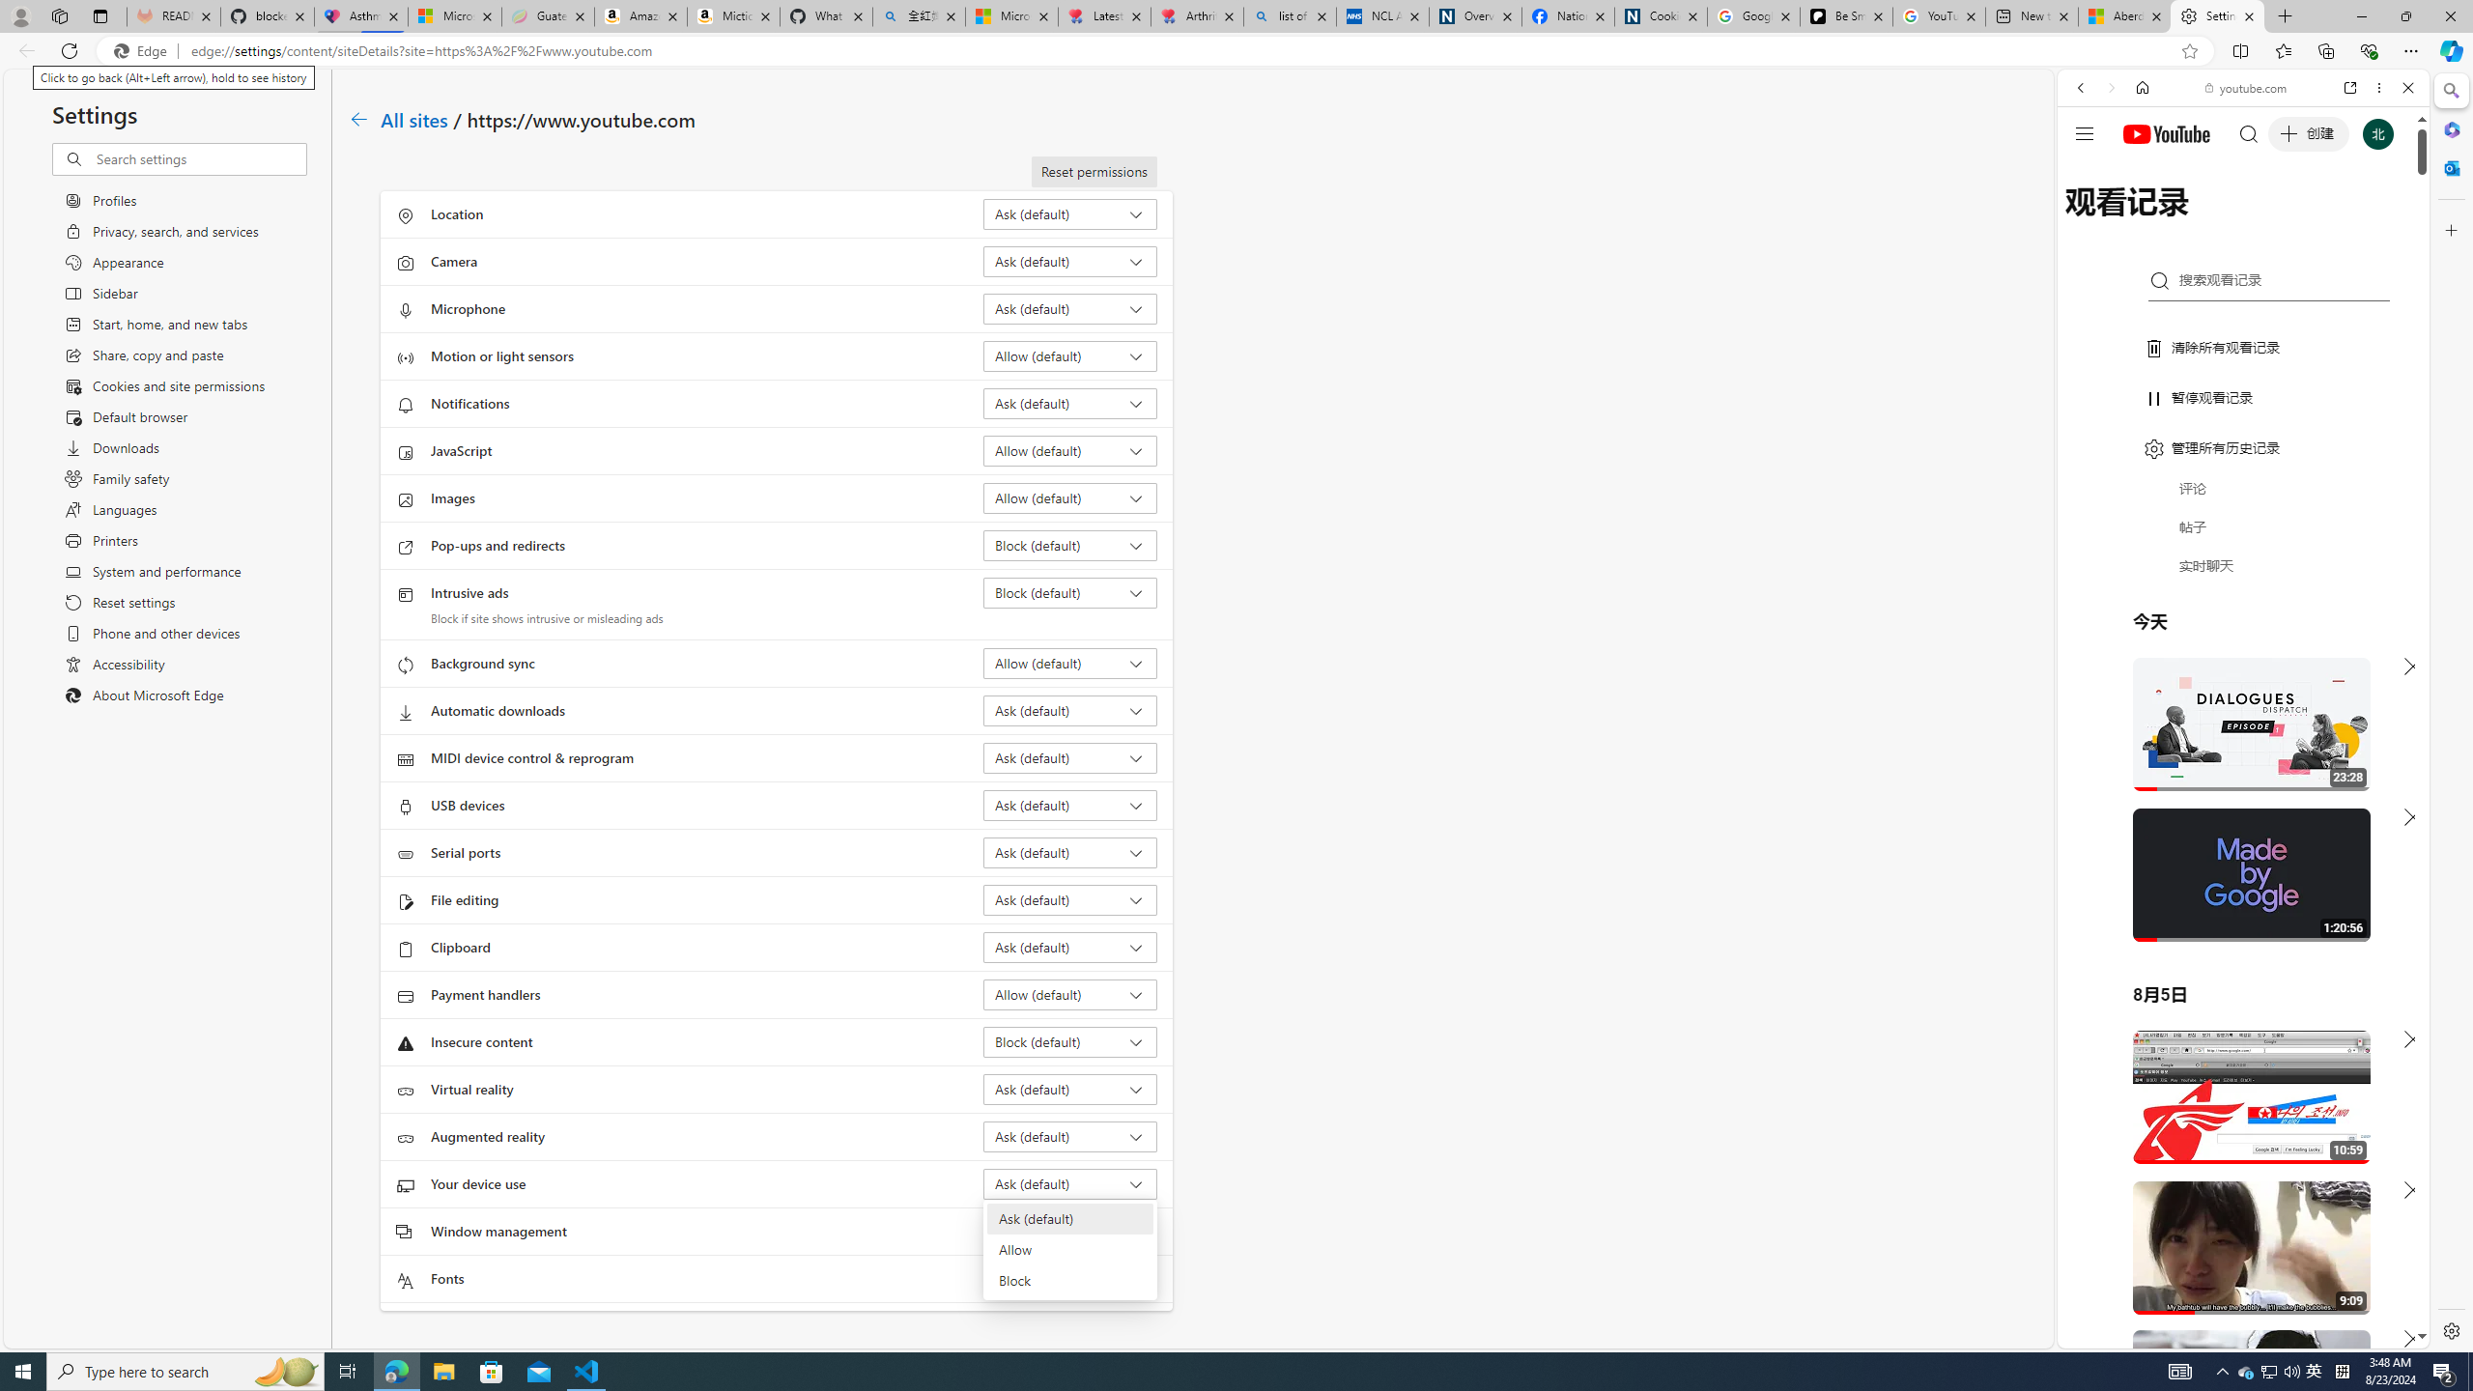 Image resolution: width=2473 pixels, height=1391 pixels. Describe the element at coordinates (1070, 593) in the screenshot. I see `Intrusive ads Block (default)` at that location.